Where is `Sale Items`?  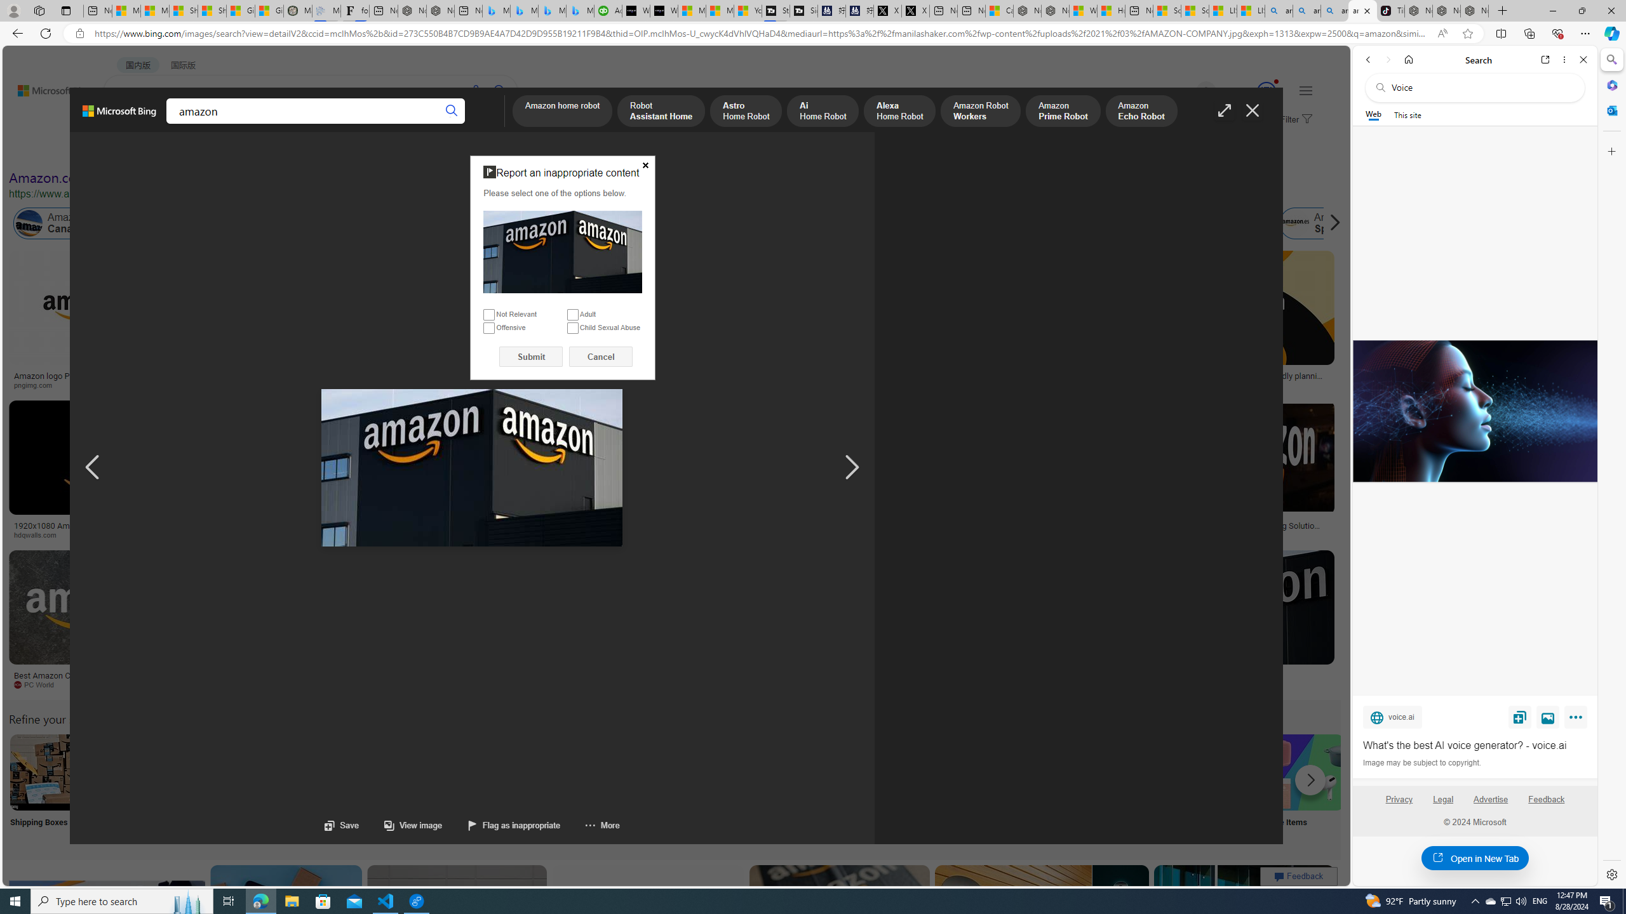 Sale Items is located at coordinates (1306, 788).